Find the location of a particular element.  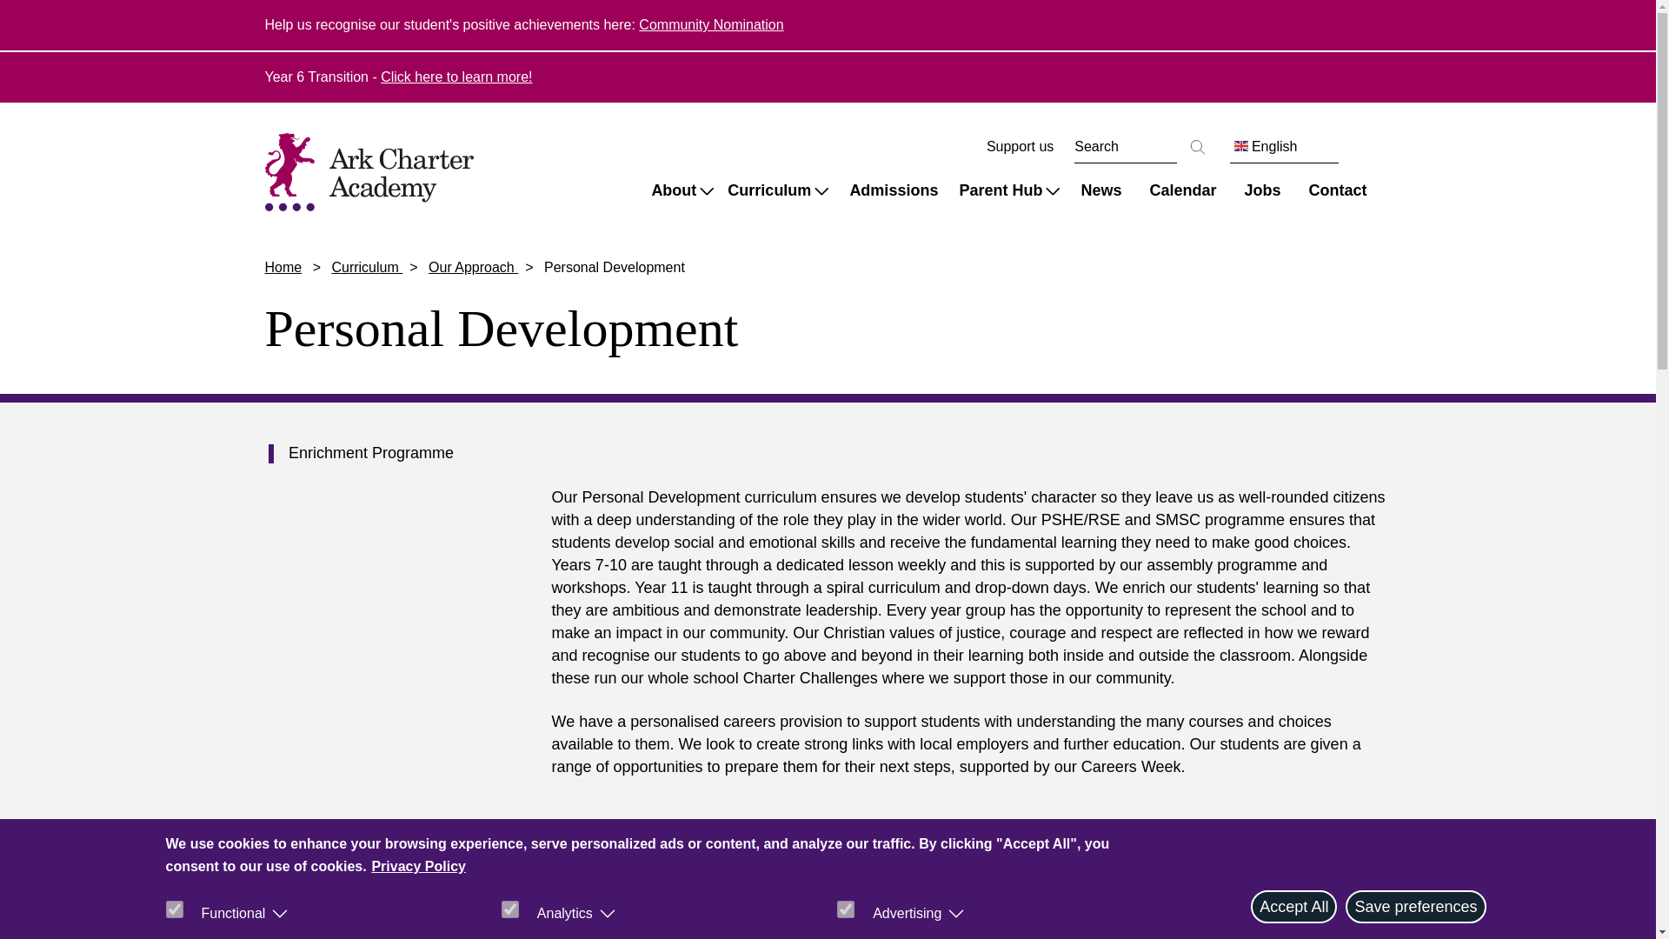

Community Nomination is located at coordinates (711, 24).